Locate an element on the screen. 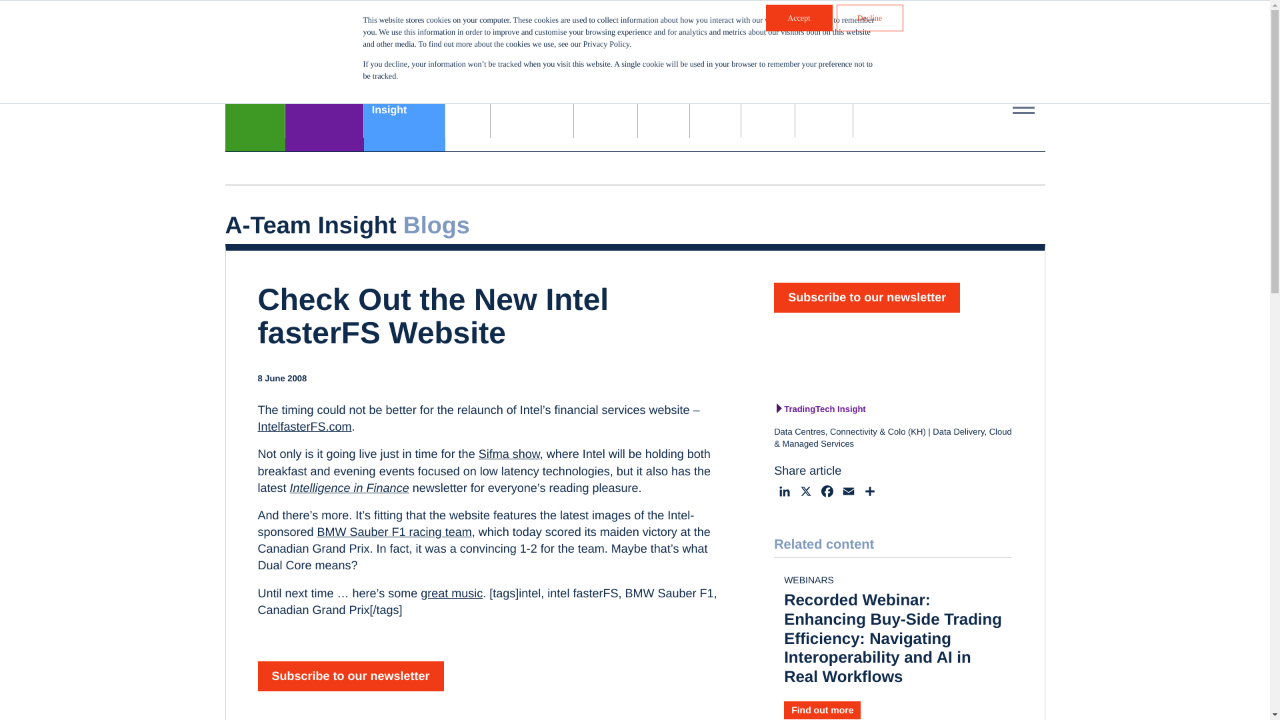 The image size is (1280, 720). ABOUT A-TEAM is located at coordinates (404, 109).